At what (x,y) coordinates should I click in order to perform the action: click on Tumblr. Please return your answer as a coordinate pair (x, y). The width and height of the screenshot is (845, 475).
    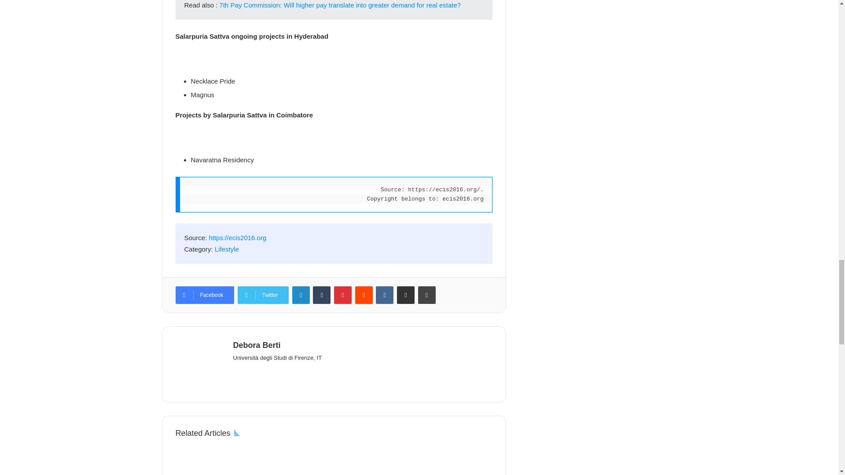
    Looking at the image, I should click on (321, 295).